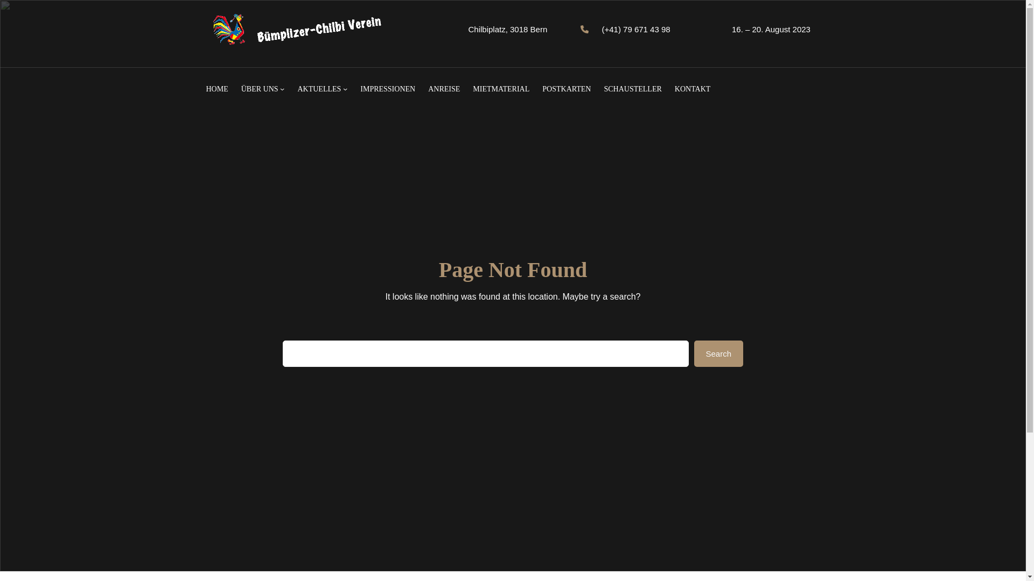 Image resolution: width=1034 pixels, height=581 pixels. I want to click on POSTKARTEN, so click(567, 89).